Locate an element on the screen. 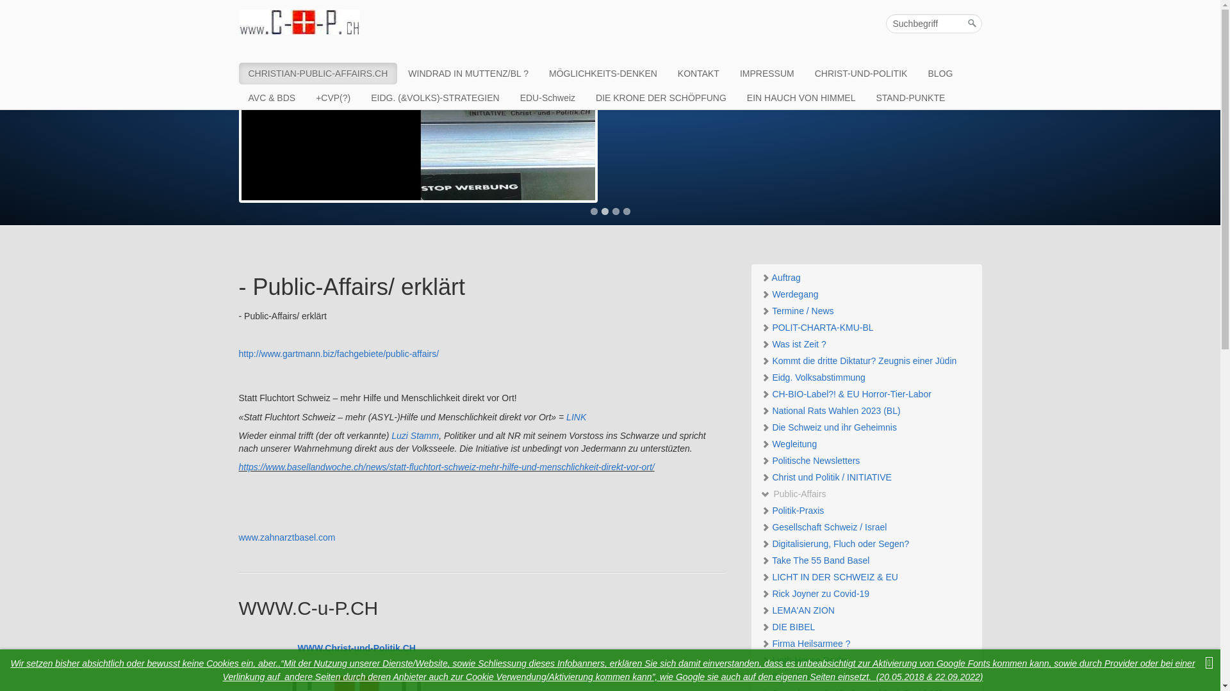 The height and width of the screenshot is (691, 1230).   Gesellschaft Schweiz / Israel is located at coordinates (866, 527).